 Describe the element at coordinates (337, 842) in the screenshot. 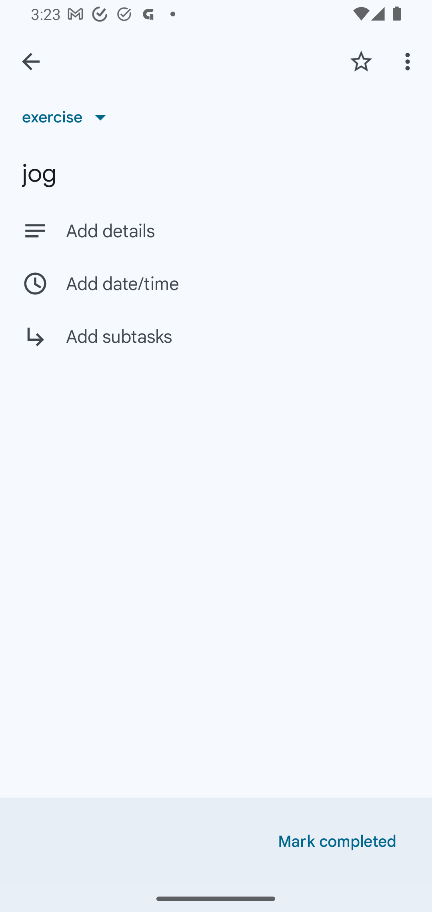

I see `Mark completed` at that location.